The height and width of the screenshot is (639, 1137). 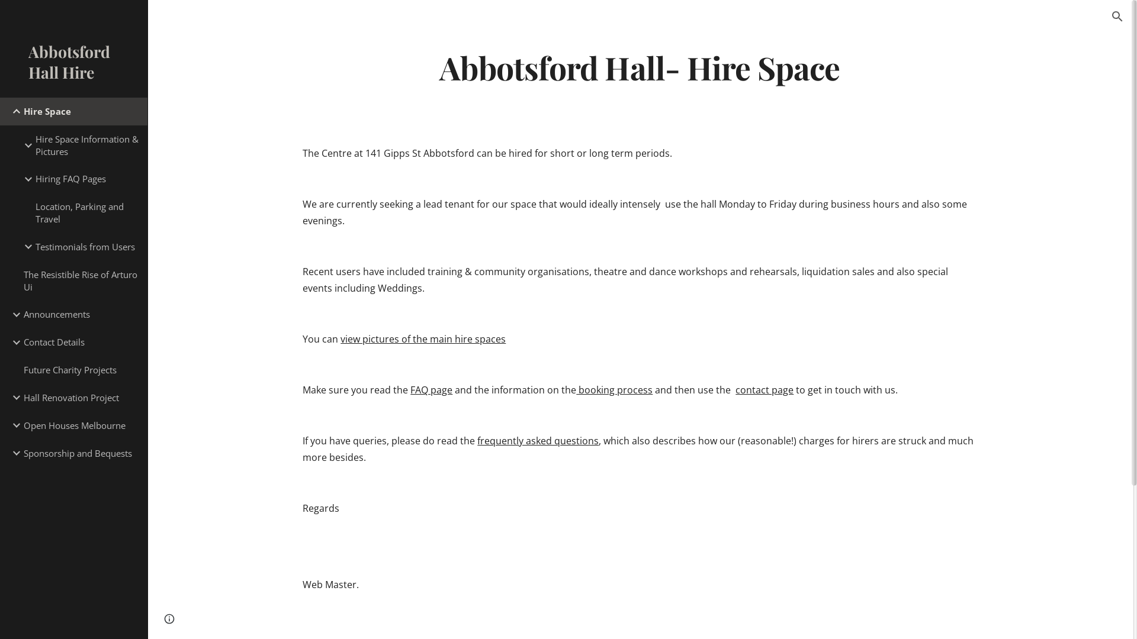 What do you see at coordinates (13, 111) in the screenshot?
I see `Expand/Collapse` at bounding box center [13, 111].